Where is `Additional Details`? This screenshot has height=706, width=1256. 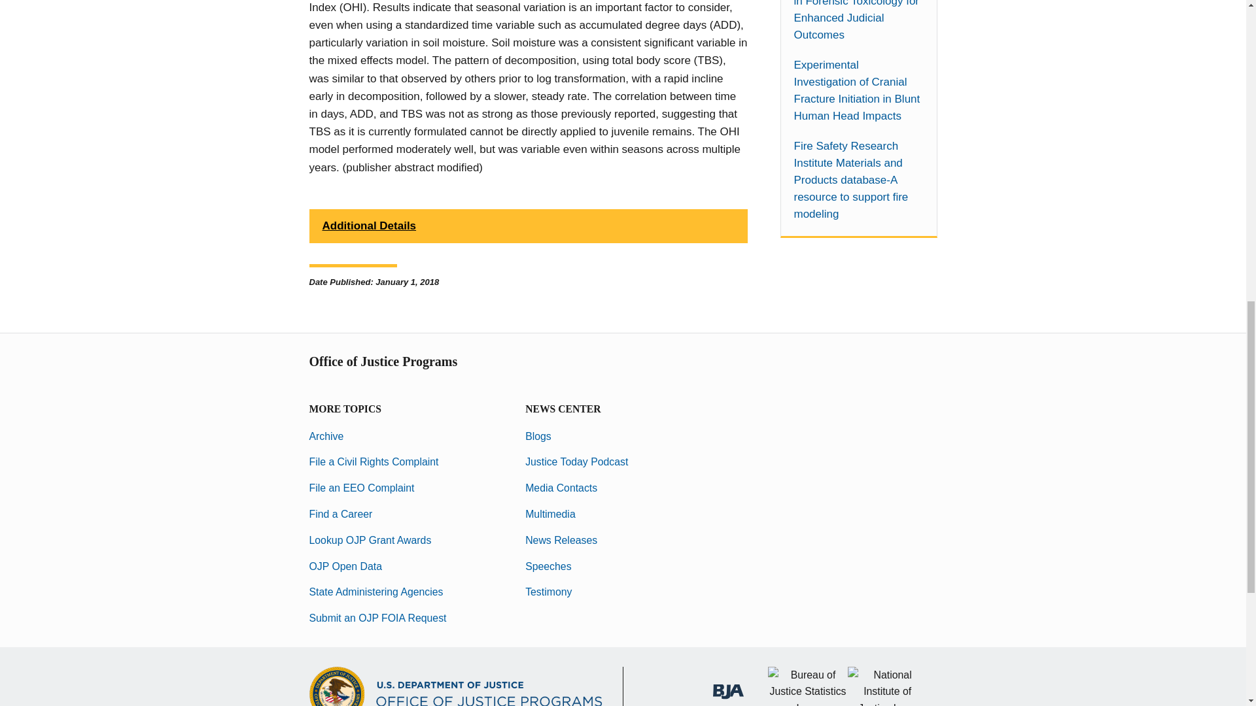
Additional Details is located at coordinates (528, 226).